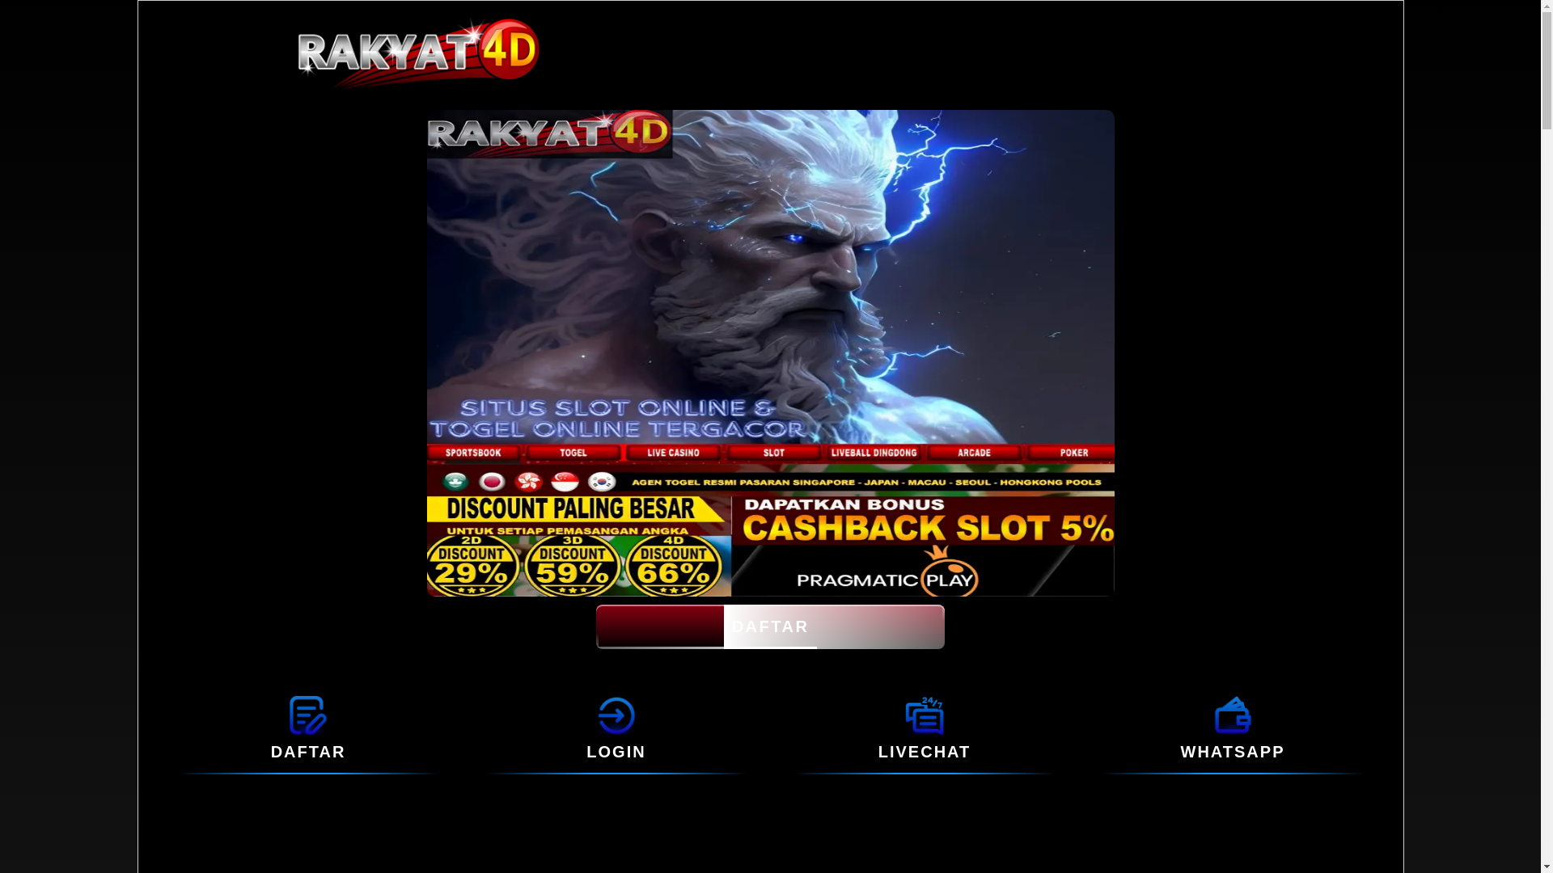 This screenshot has height=873, width=1553. What do you see at coordinates (925, 752) in the screenshot?
I see `LIVECHAT` at bounding box center [925, 752].